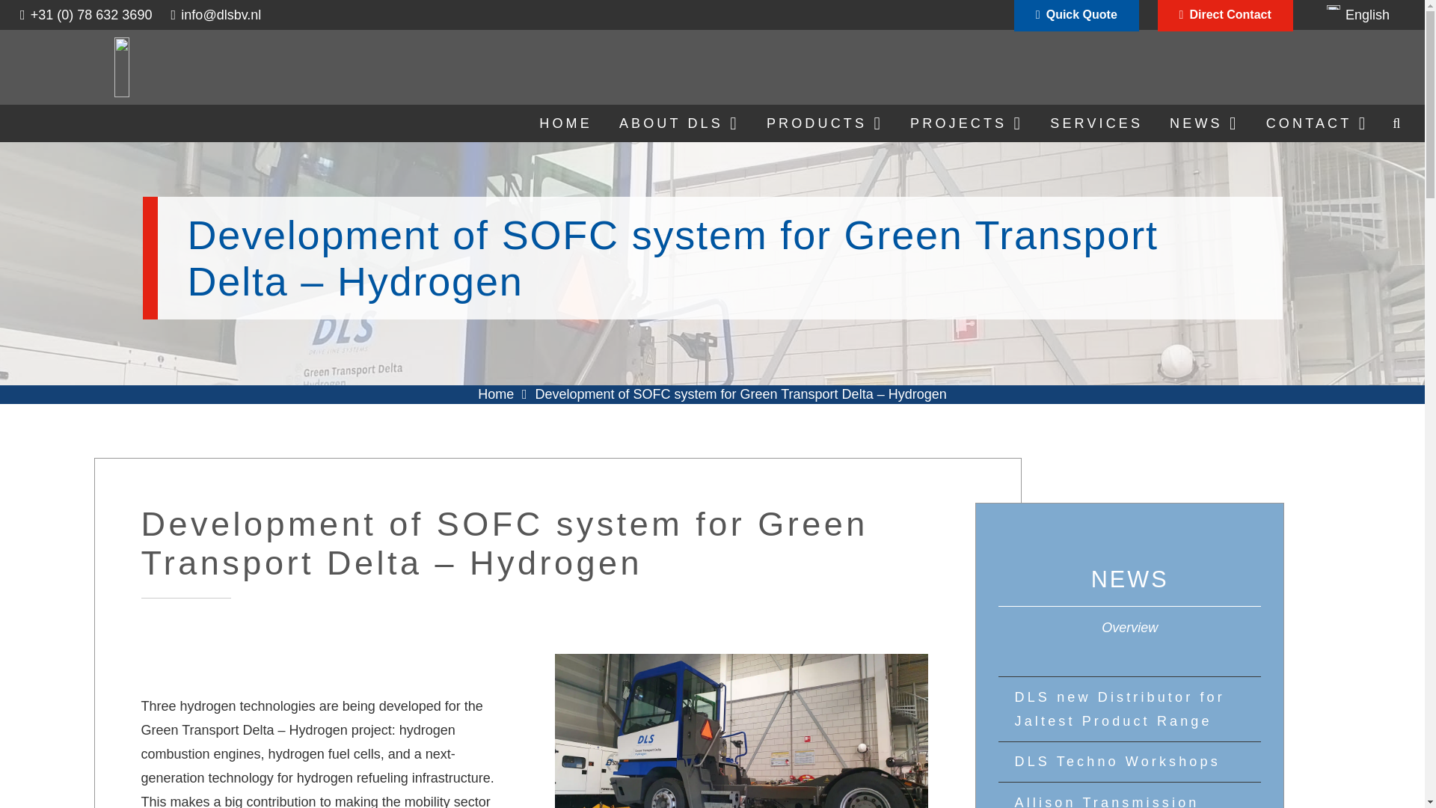 This screenshot has height=808, width=1436. What do you see at coordinates (966, 123) in the screenshot?
I see `PROJECTS` at bounding box center [966, 123].